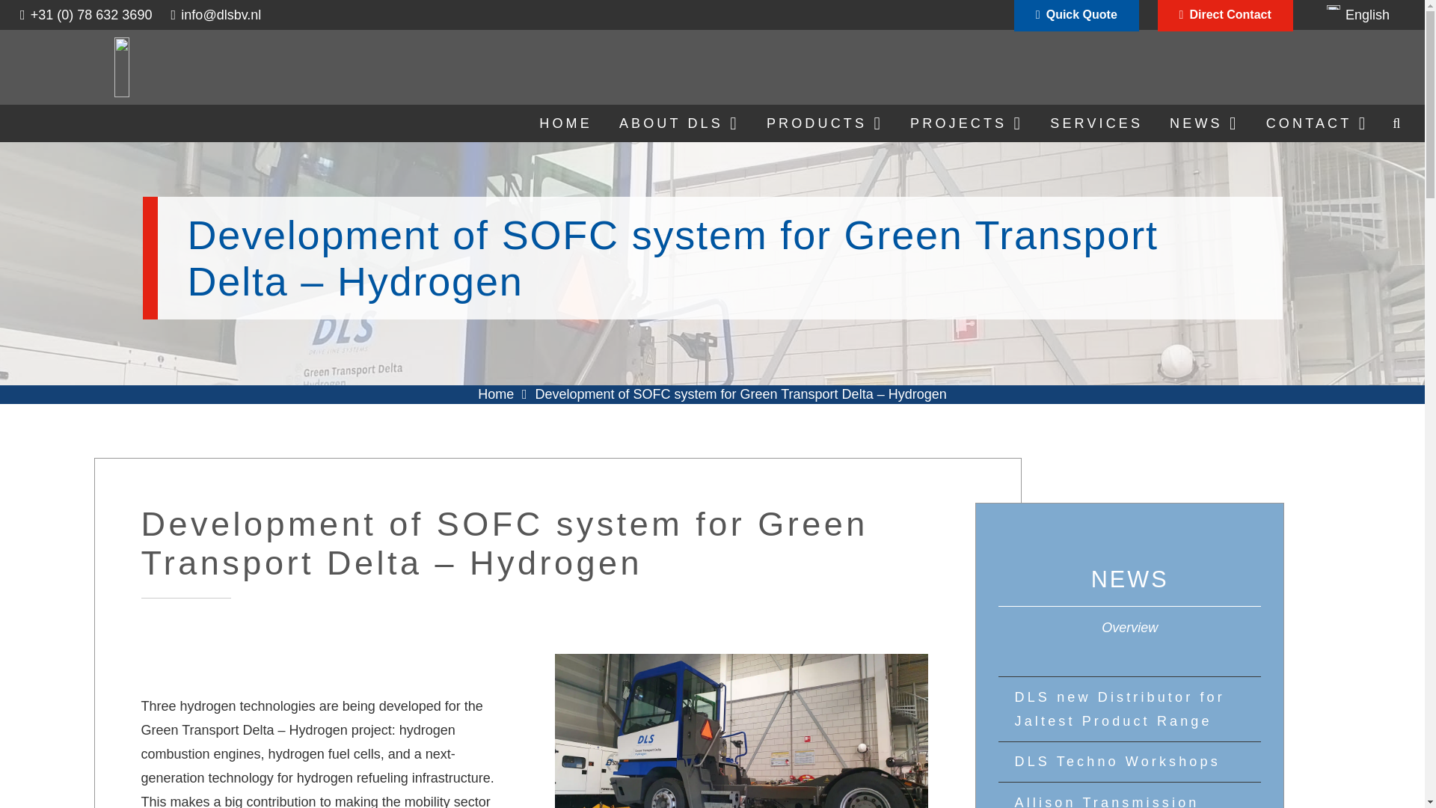 This screenshot has height=808, width=1436. What do you see at coordinates (966, 123) in the screenshot?
I see `PROJECTS` at bounding box center [966, 123].